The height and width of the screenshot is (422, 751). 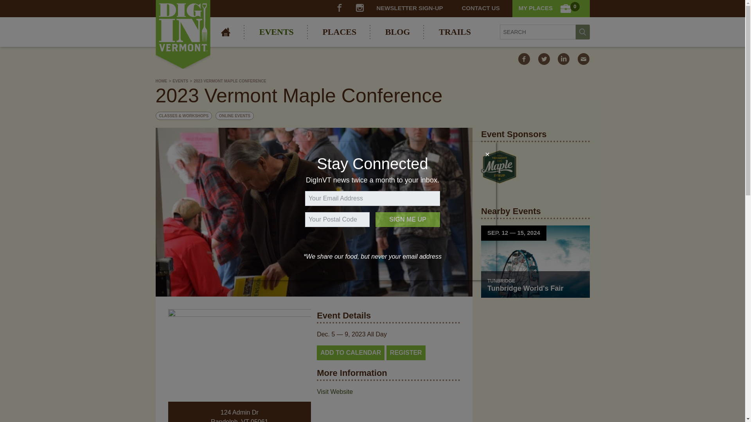 What do you see at coordinates (583, 59) in the screenshot?
I see `Email` at bounding box center [583, 59].